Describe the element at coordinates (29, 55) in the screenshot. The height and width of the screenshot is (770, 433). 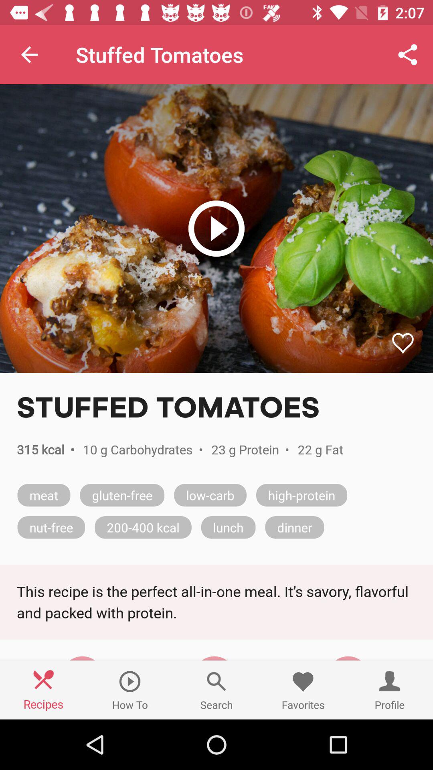
I see `turn on icon next to stuffed tomatoes` at that location.